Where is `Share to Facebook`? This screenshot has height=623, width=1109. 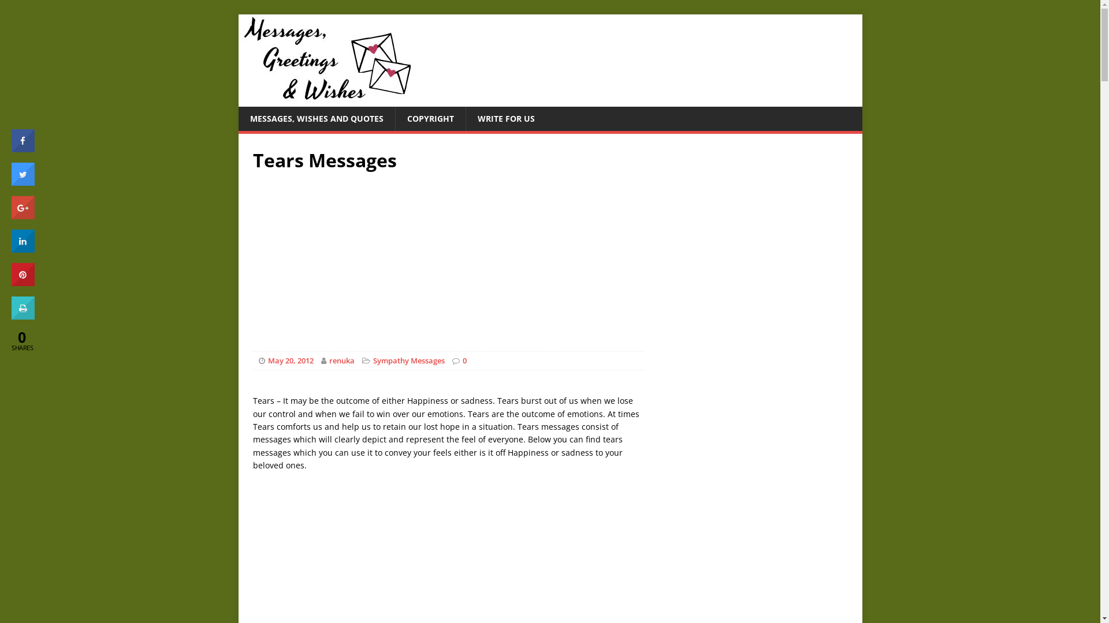
Share to Facebook is located at coordinates (23, 149).